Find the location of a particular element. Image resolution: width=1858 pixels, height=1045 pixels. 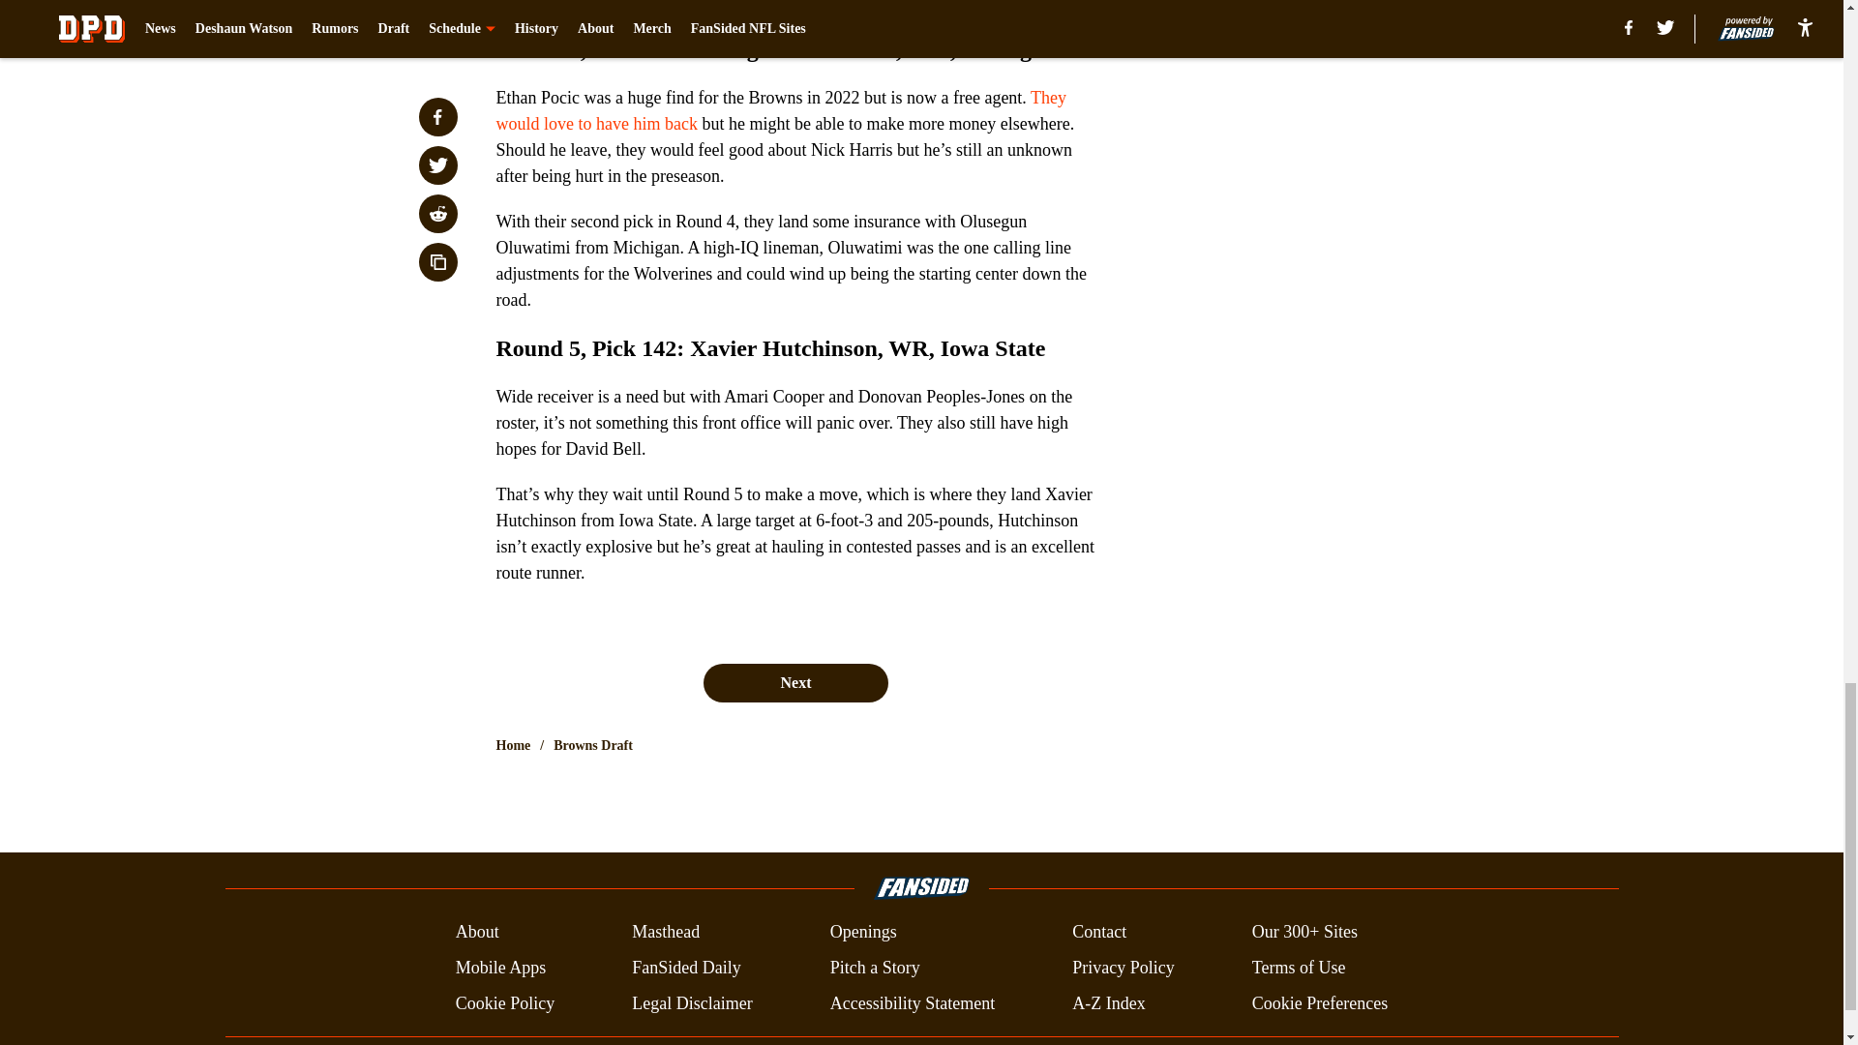

Masthead is located at coordinates (666, 933).